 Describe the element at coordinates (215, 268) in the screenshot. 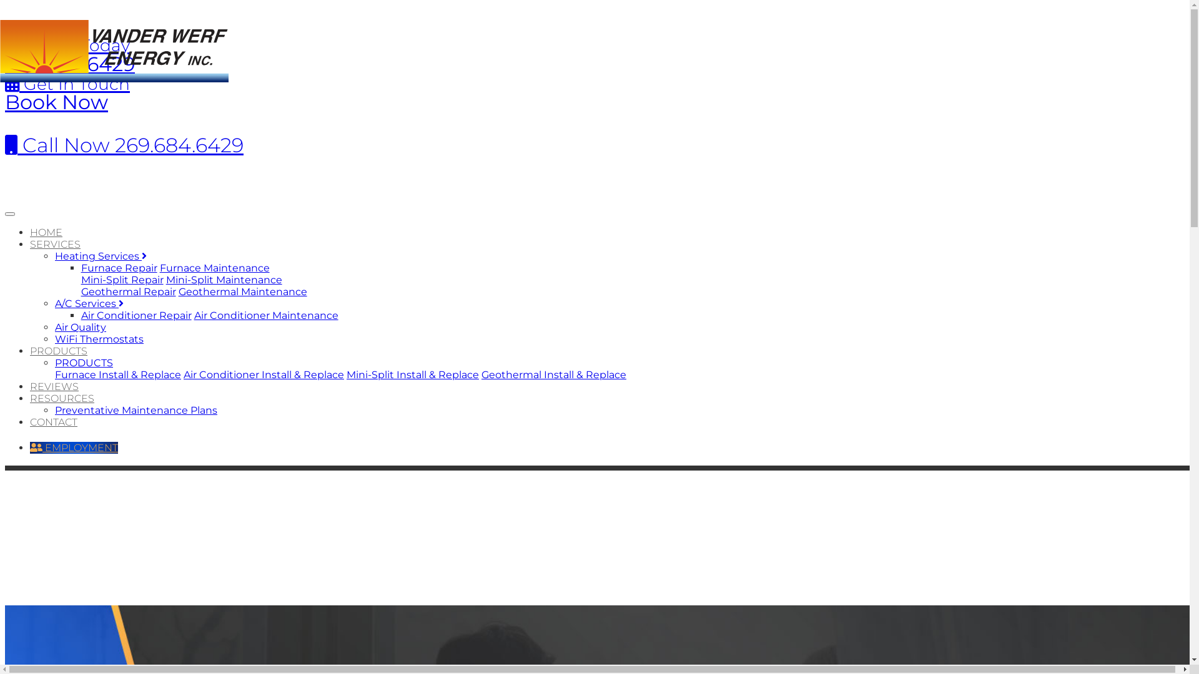

I see `Furnace Maintenance` at that location.